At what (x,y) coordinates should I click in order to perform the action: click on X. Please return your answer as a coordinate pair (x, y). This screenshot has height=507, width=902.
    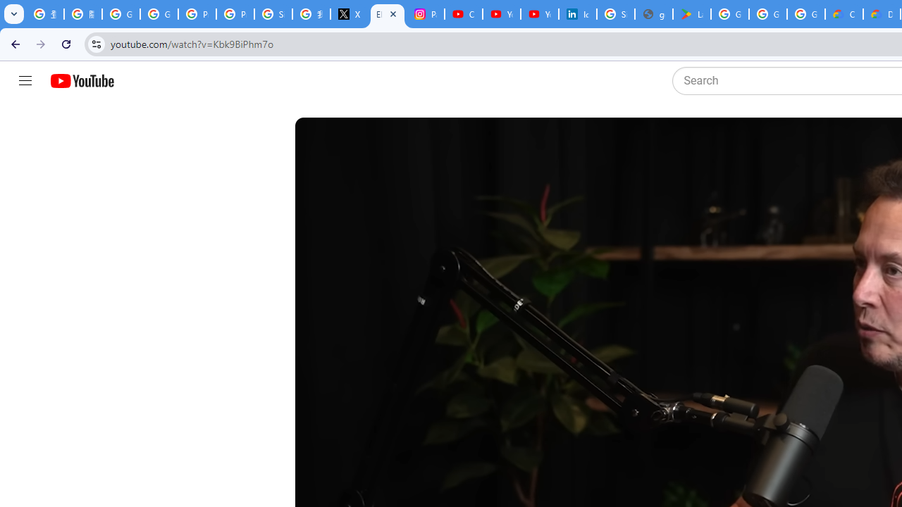
    Looking at the image, I should click on (350, 14).